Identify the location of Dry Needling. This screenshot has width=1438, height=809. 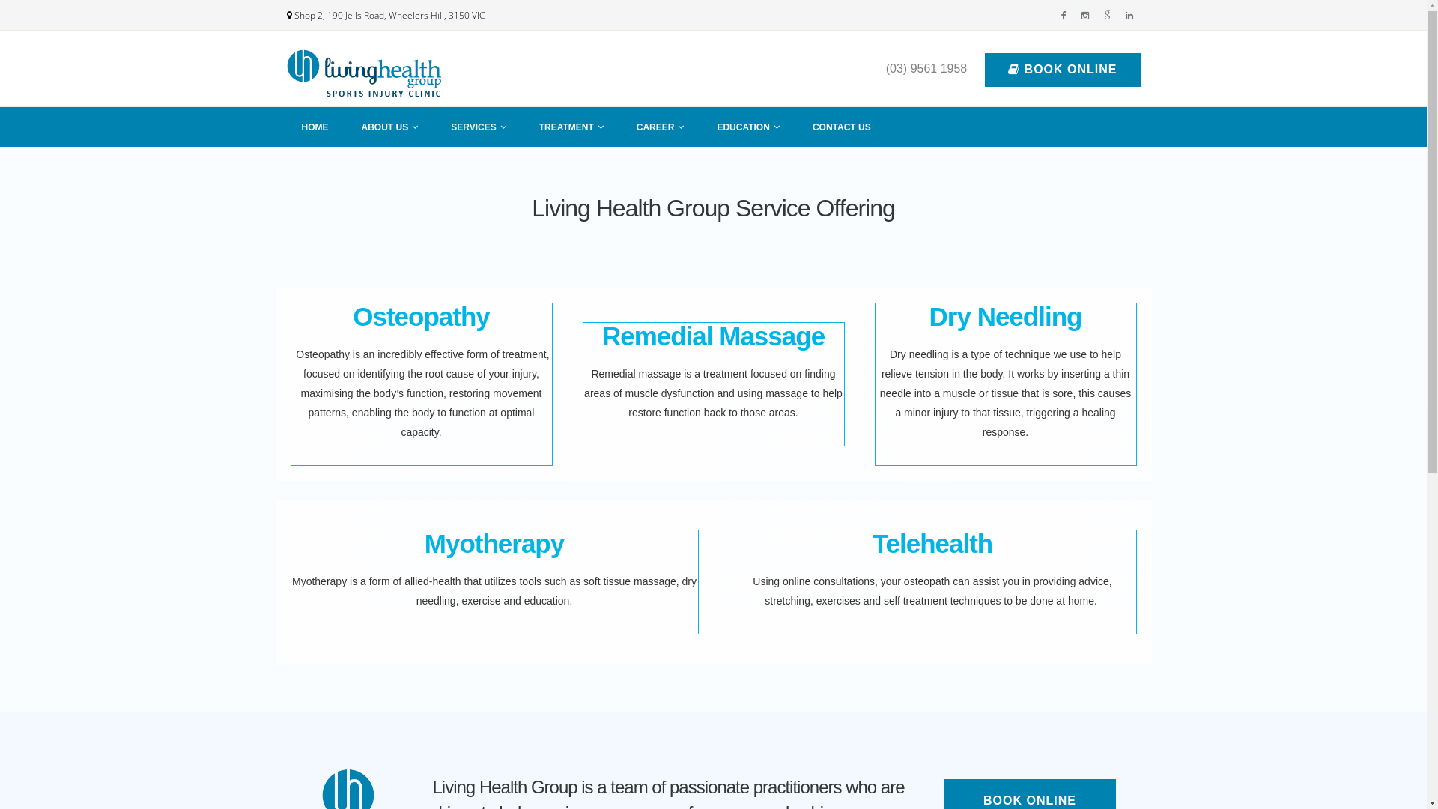
(1006, 316).